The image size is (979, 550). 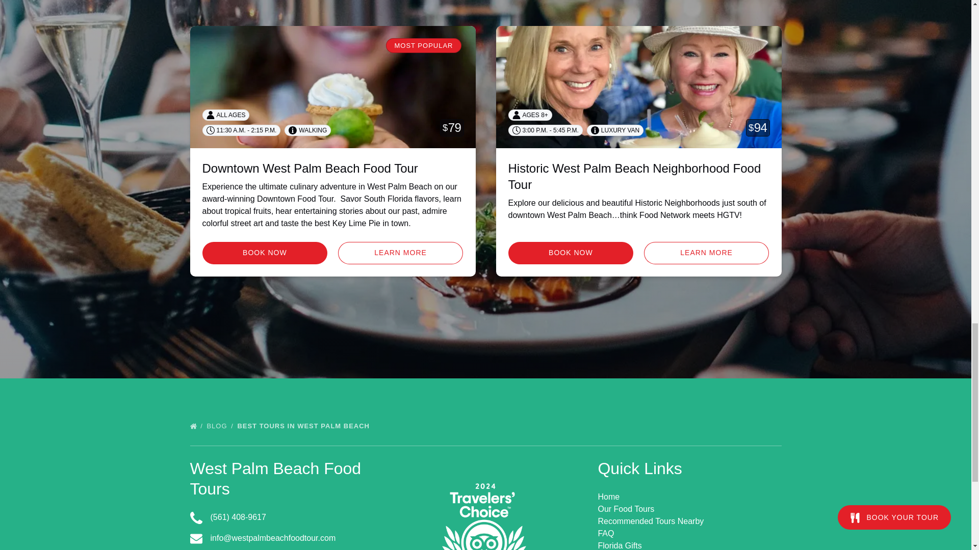 What do you see at coordinates (196, 539) in the screenshot?
I see `Envelope` at bounding box center [196, 539].